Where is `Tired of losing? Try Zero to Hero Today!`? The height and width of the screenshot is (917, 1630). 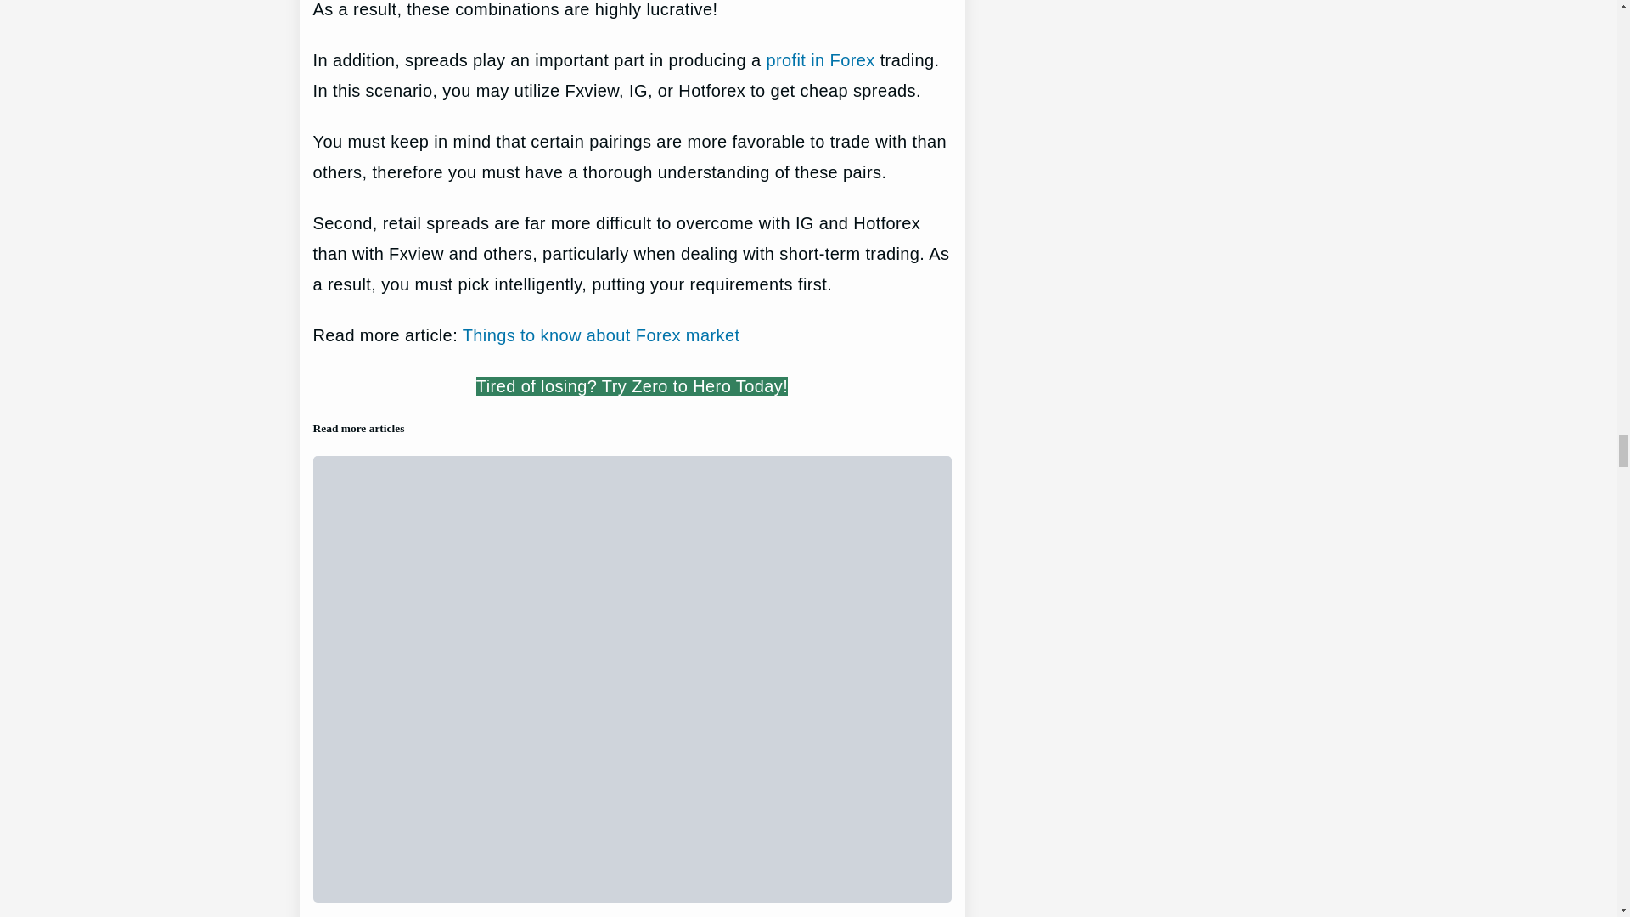
Tired of losing? Try Zero to Hero Today! is located at coordinates (632, 385).